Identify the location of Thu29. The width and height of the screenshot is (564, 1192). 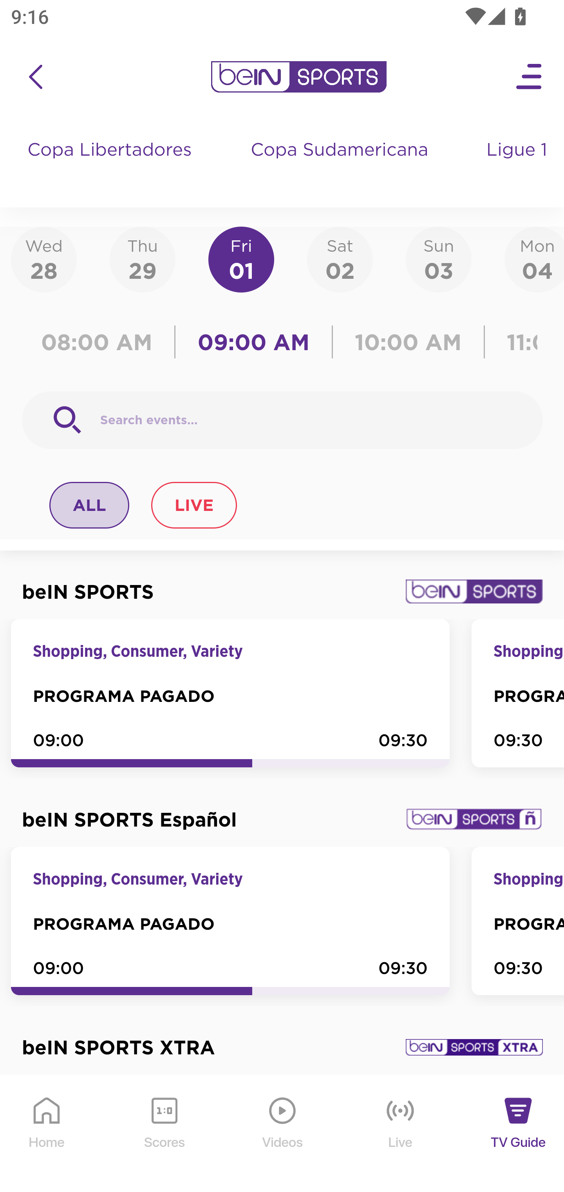
(142, 259).